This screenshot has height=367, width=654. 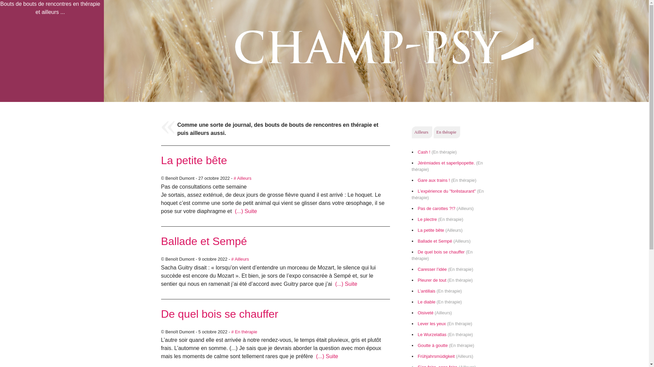 What do you see at coordinates (441, 252) in the screenshot?
I see `De quel bois se chauffer` at bounding box center [441, 252].